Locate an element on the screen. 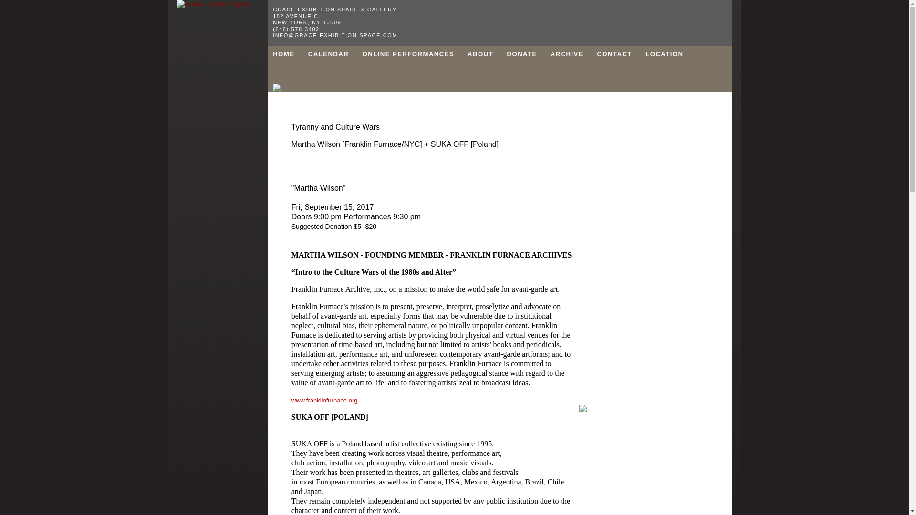 Image resolution: width=916 pixels, height=515 pixels. DONATE is located at coordinates (528, 53).